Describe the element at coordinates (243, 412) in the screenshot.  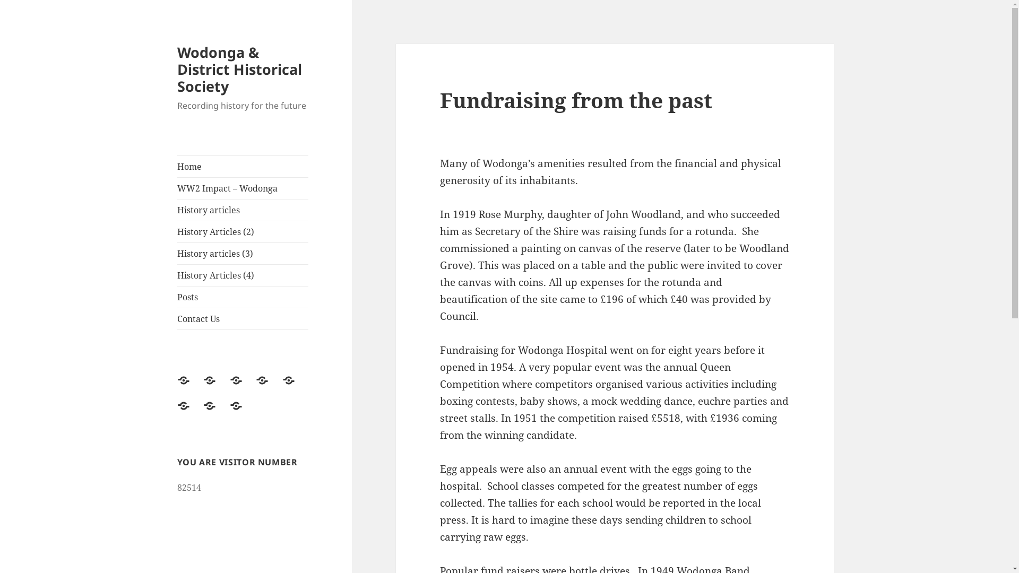
I see `Contact Us` at that location.